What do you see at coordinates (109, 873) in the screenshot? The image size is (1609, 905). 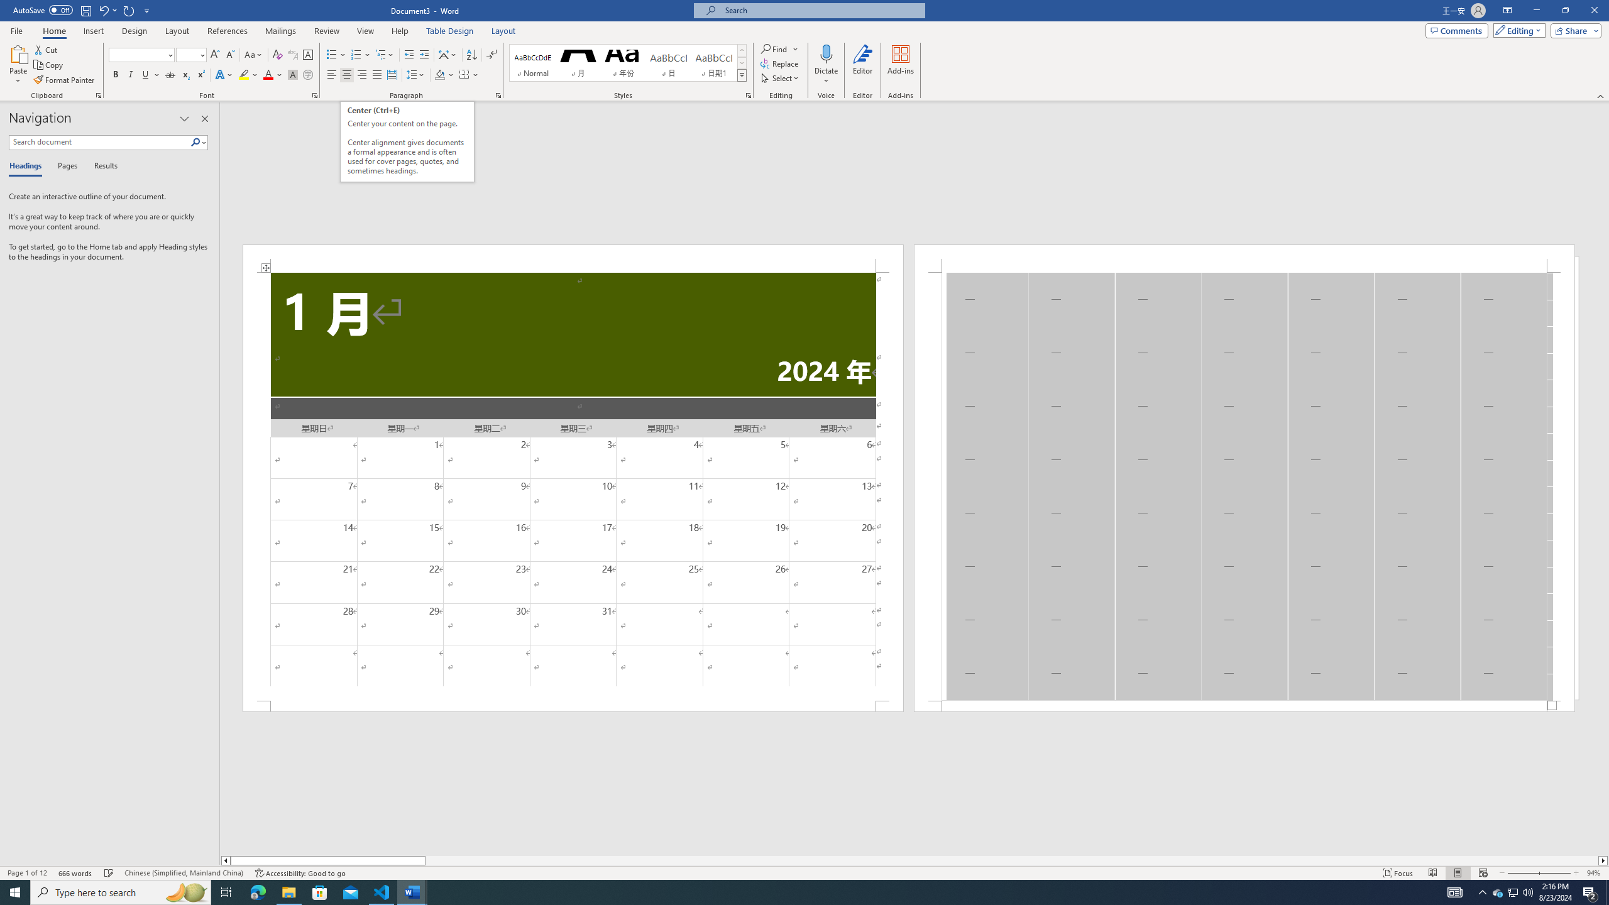 I see `Spelling and Grammar Check Checking` at bounding box center [109, 873].